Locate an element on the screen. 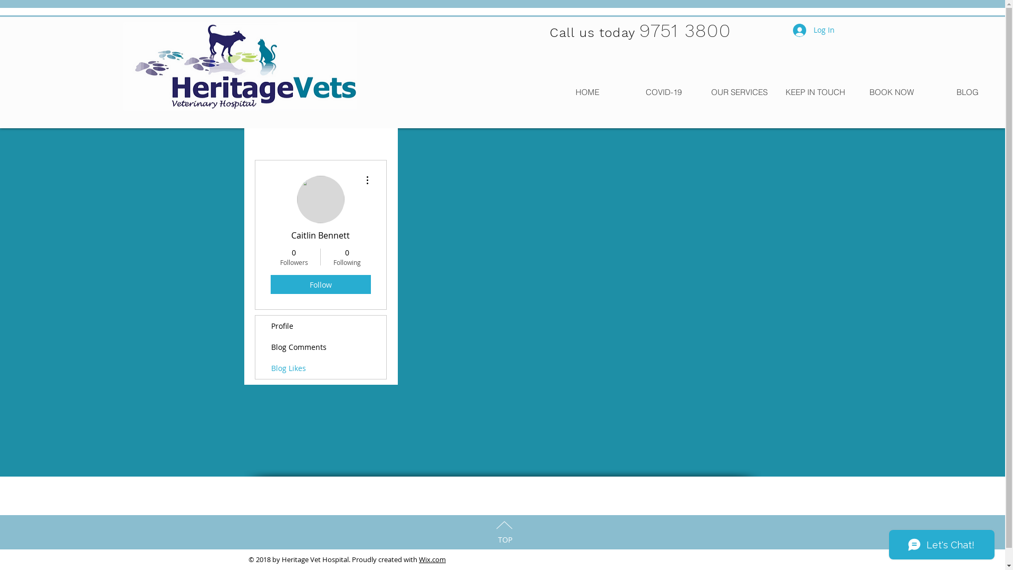  Wix.com is located at coordinates (433, 559).